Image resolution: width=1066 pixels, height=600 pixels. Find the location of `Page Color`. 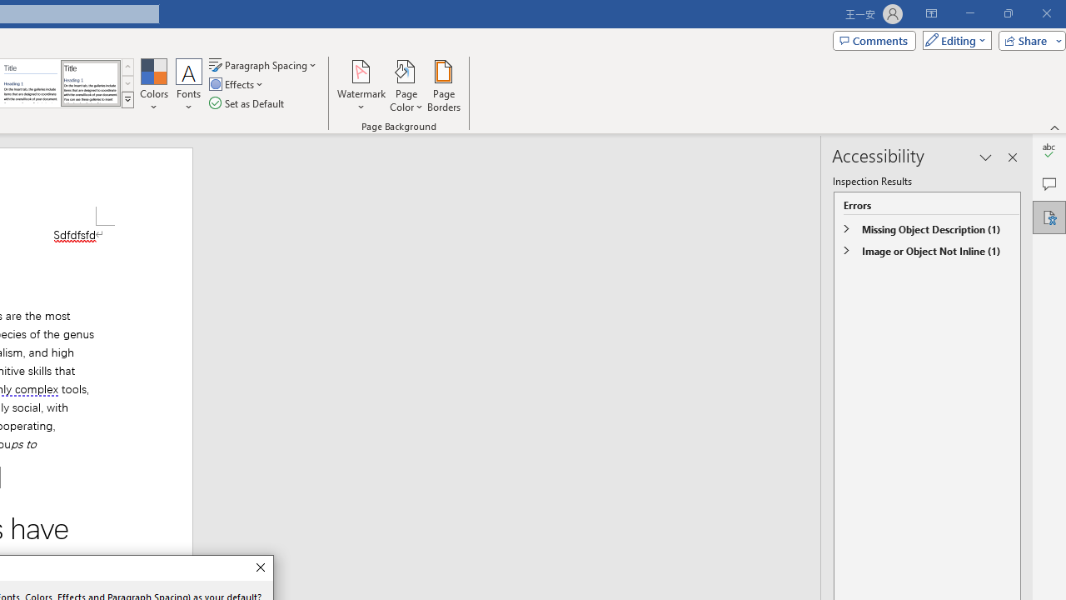

Page Color is located at coordinates (406, 85).